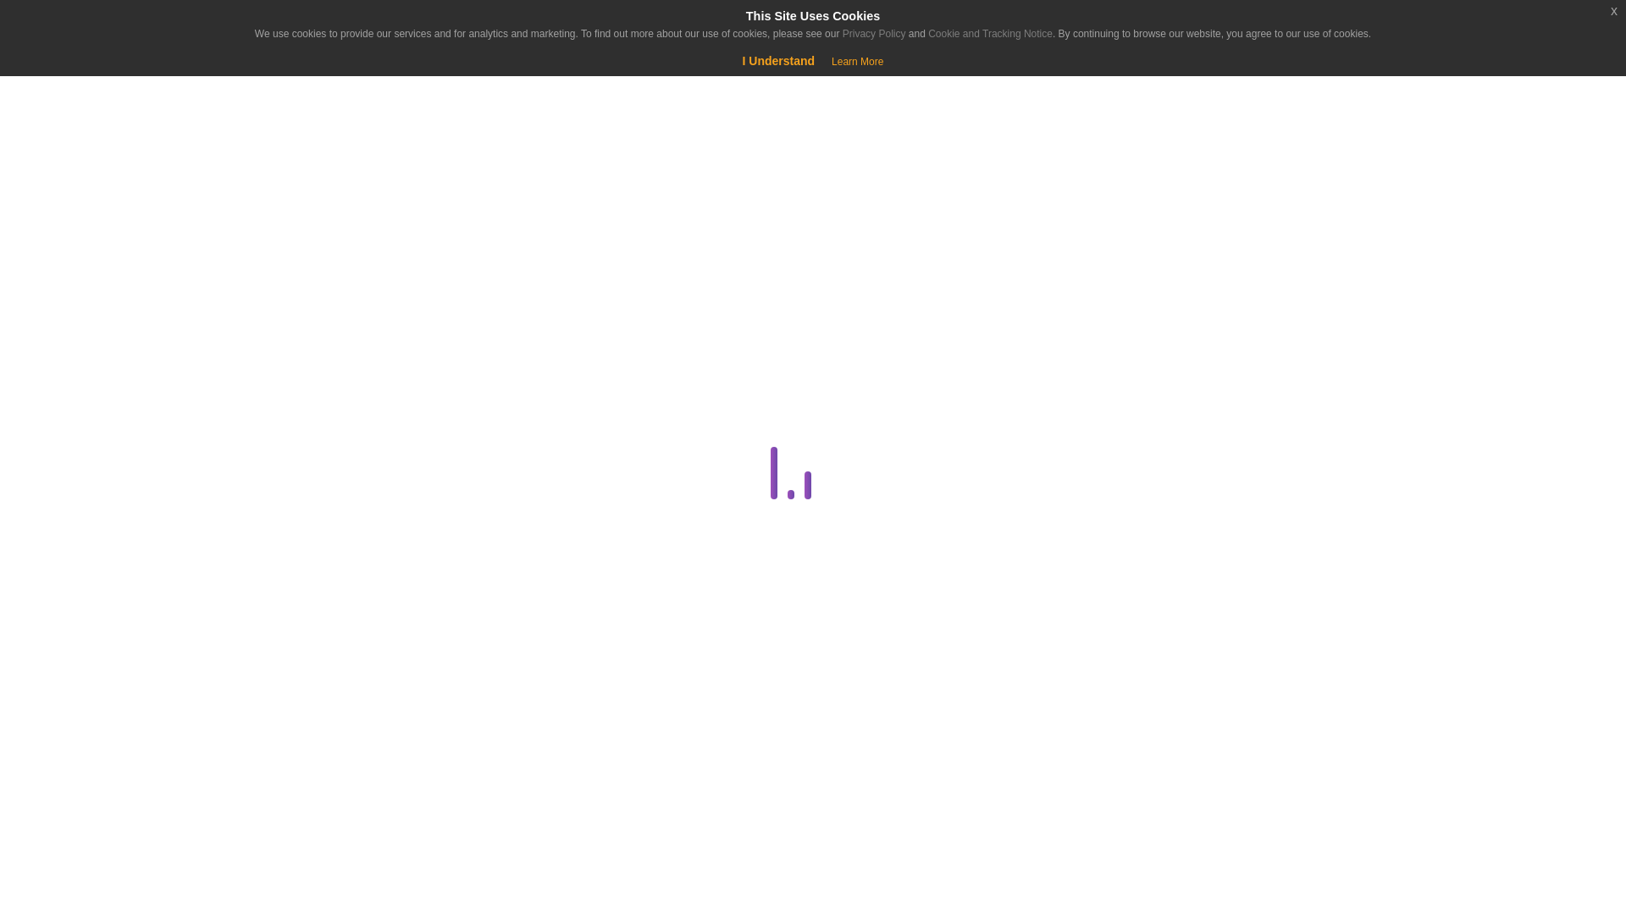  What do you see at coordinates (314, 511) in the screenshot?
I see `Databases` at bounding box center [314, 511].